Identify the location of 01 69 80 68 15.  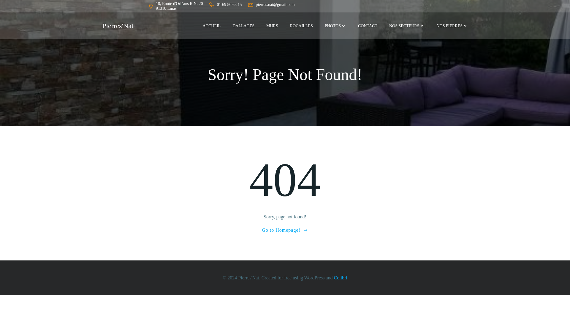
(225, 6).